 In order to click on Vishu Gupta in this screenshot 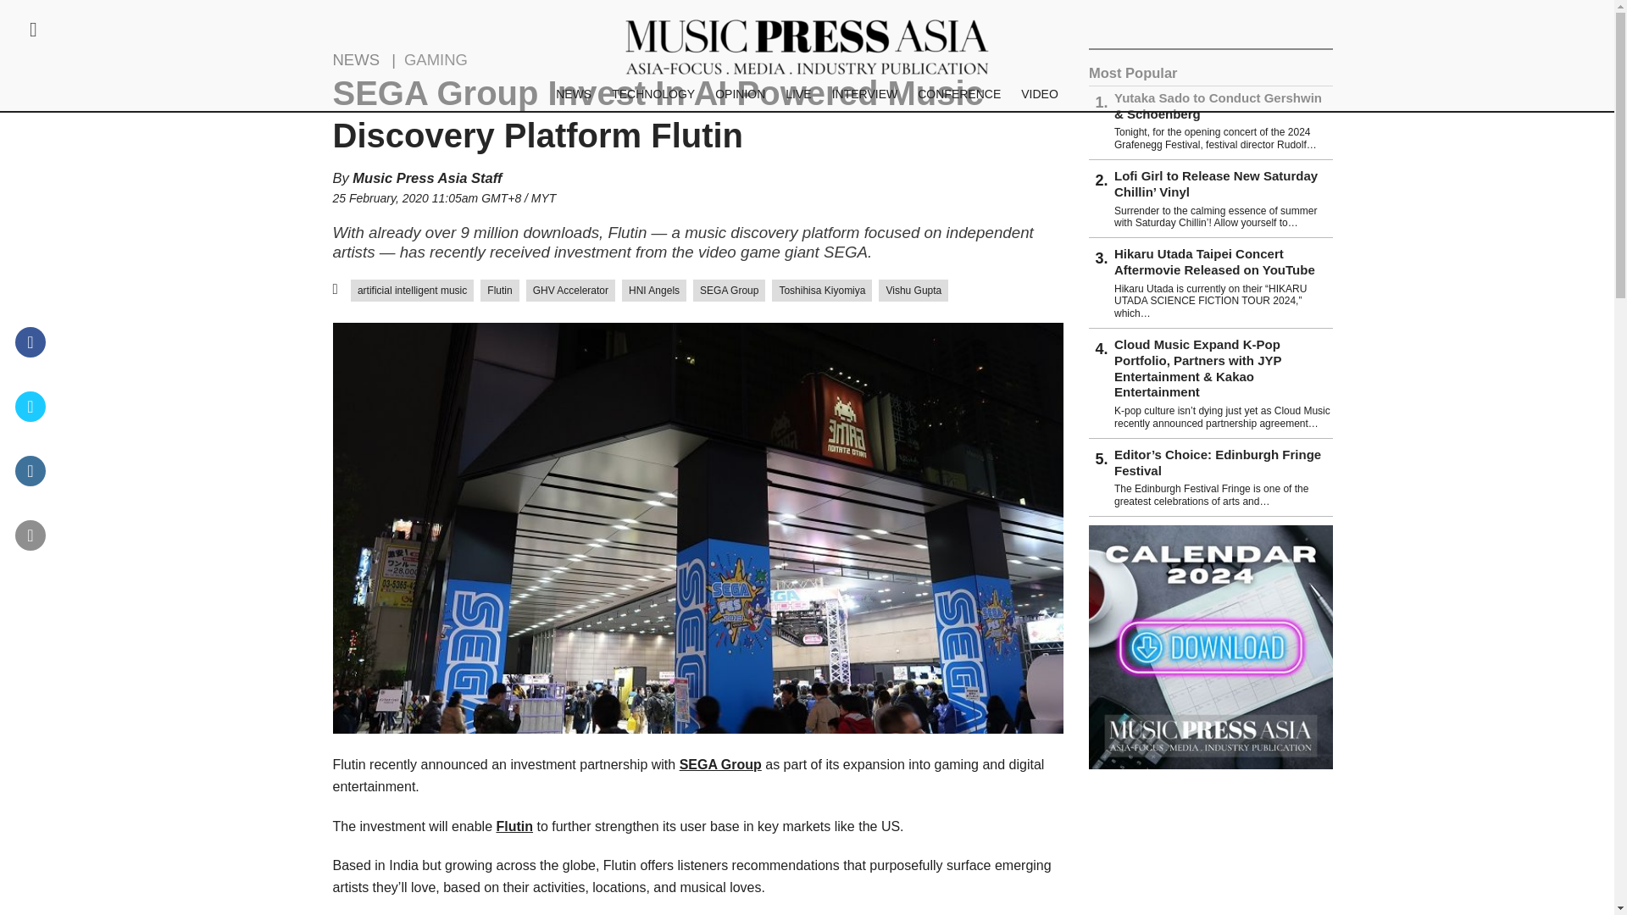, I will do `click(913, 291)`.